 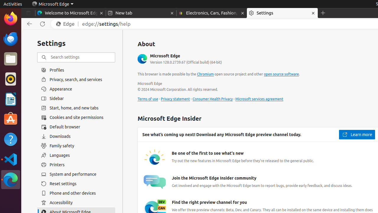 I want to click on Tab actions menu, so click(x=28, y=13).